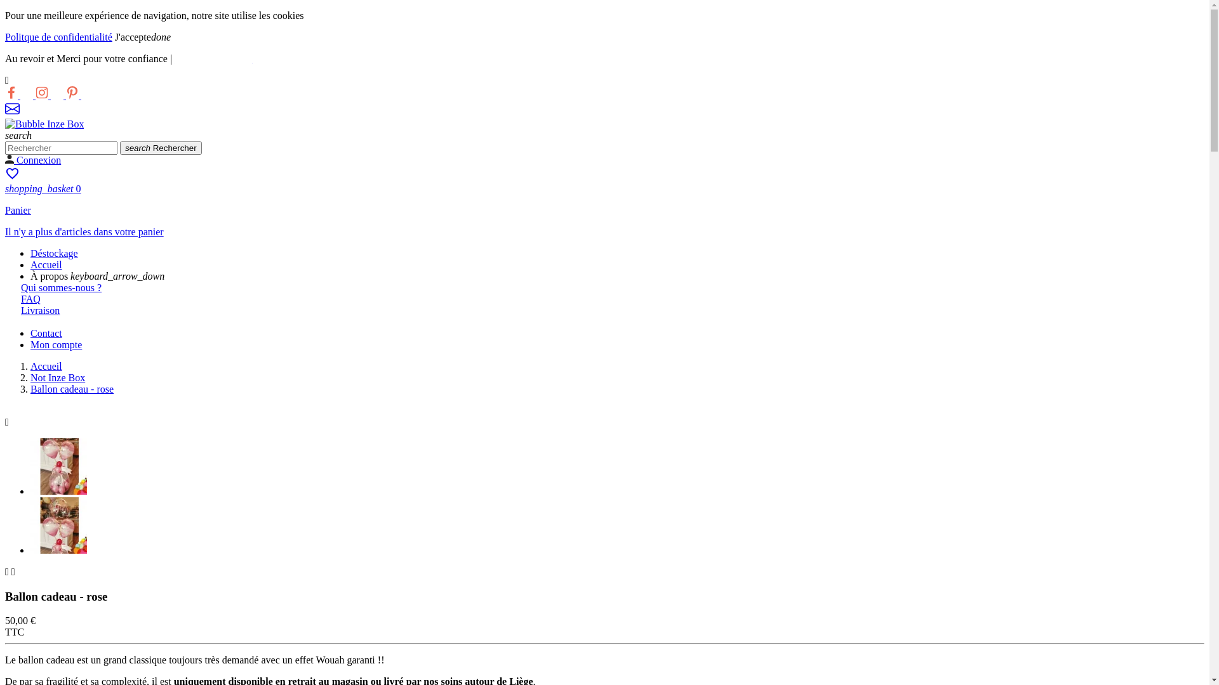  I want to click on Contact, so click(46, 334).